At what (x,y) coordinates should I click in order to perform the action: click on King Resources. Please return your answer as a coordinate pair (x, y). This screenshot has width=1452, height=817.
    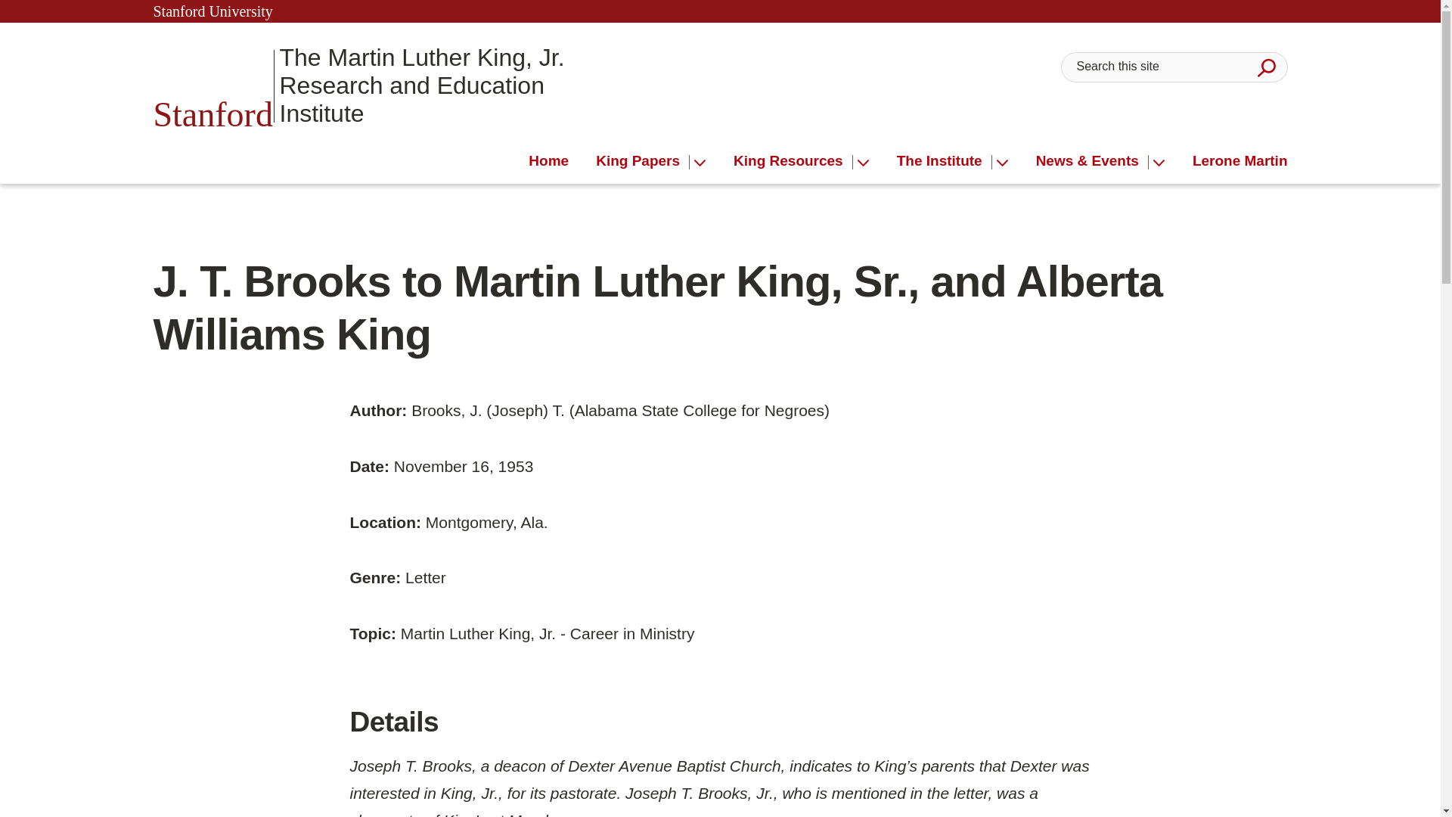
    Looking at the image, I should click on (793, 161).